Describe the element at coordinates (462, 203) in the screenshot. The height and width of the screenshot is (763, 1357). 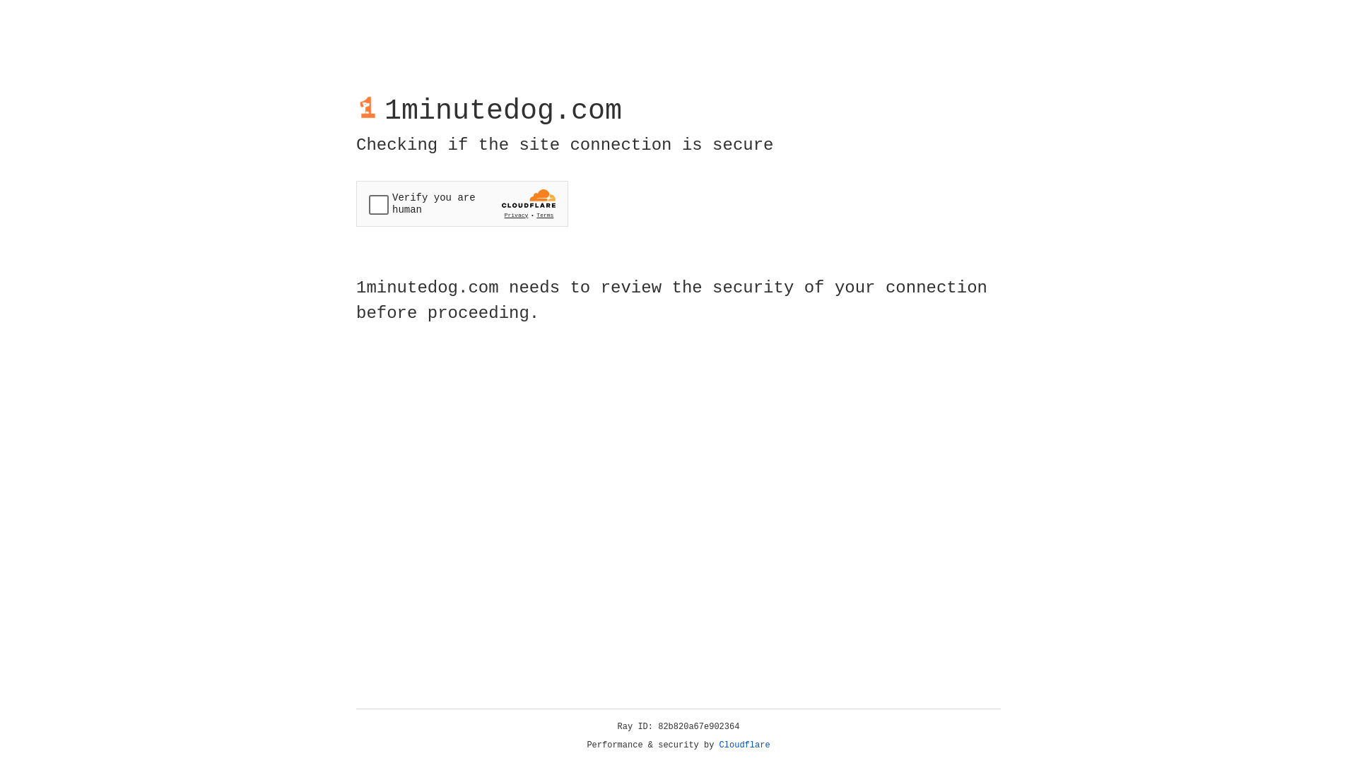
I see `Widget containing a Cloudflare security challenge` at that location.